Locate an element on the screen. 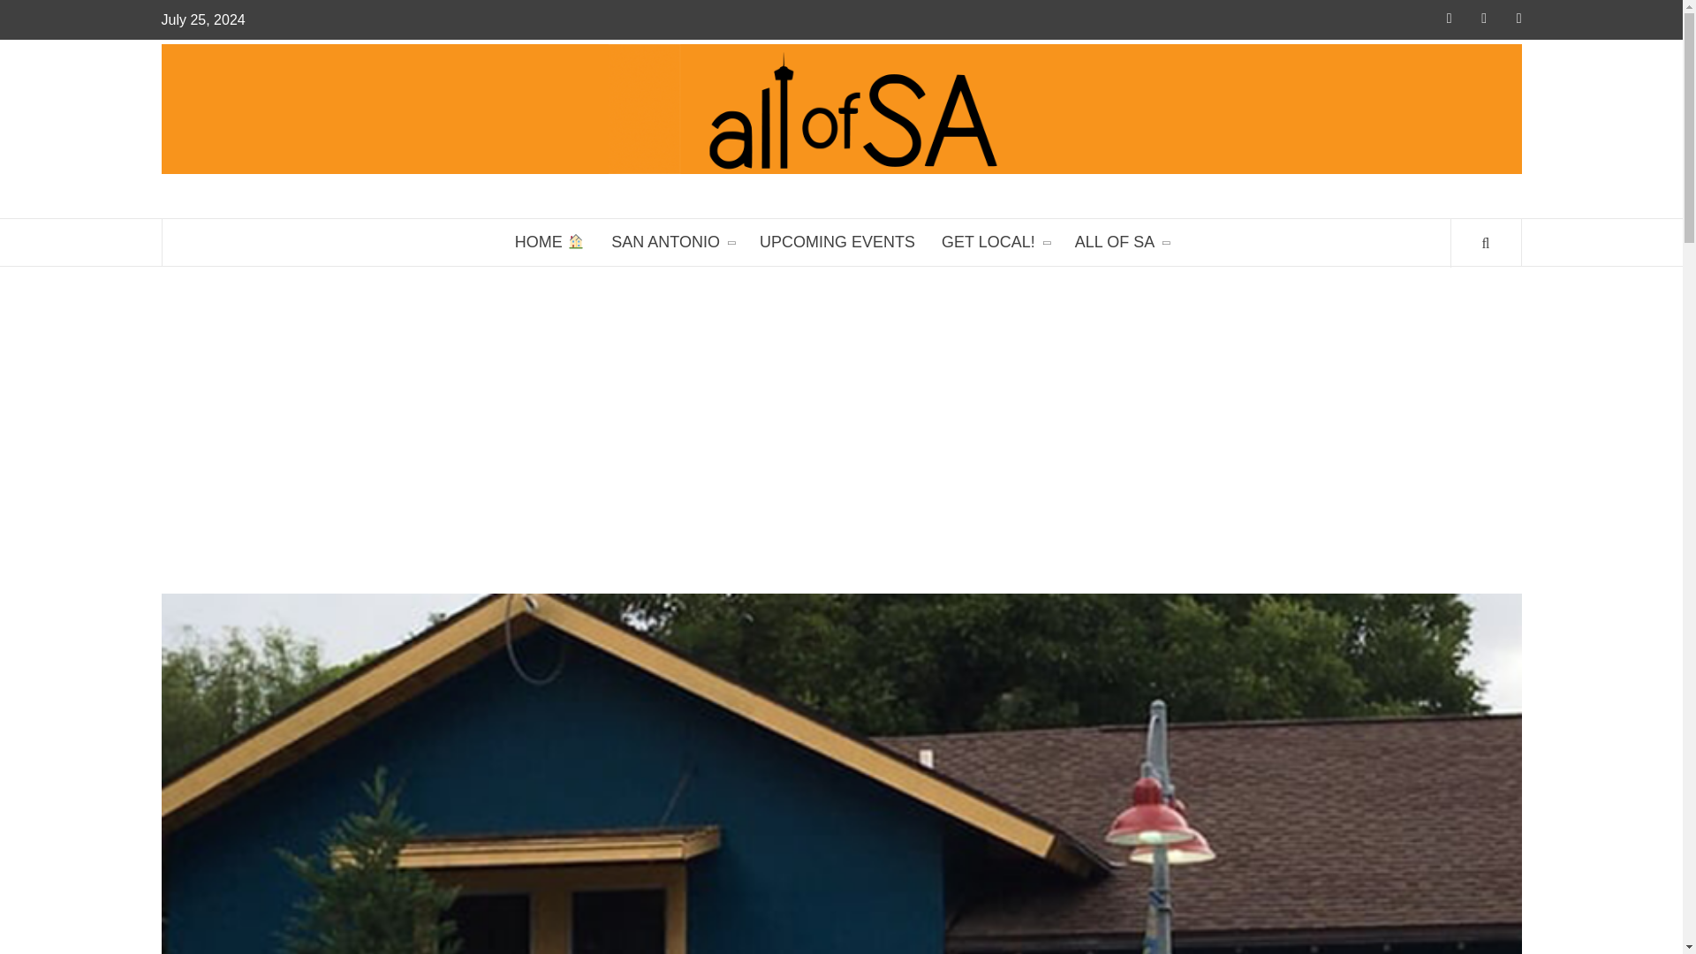 This screenshot has width=1696, height=954. UPCOMING EVENTS is located at coordinates (837, 242).